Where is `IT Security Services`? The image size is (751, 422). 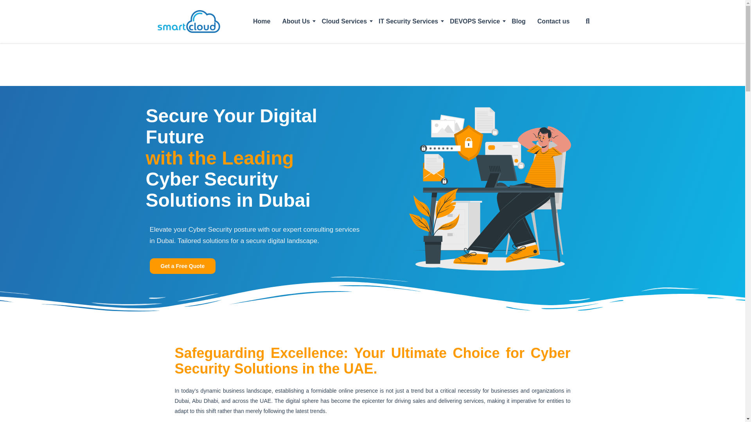 IT Security Services is located at coordinates (408, 21).